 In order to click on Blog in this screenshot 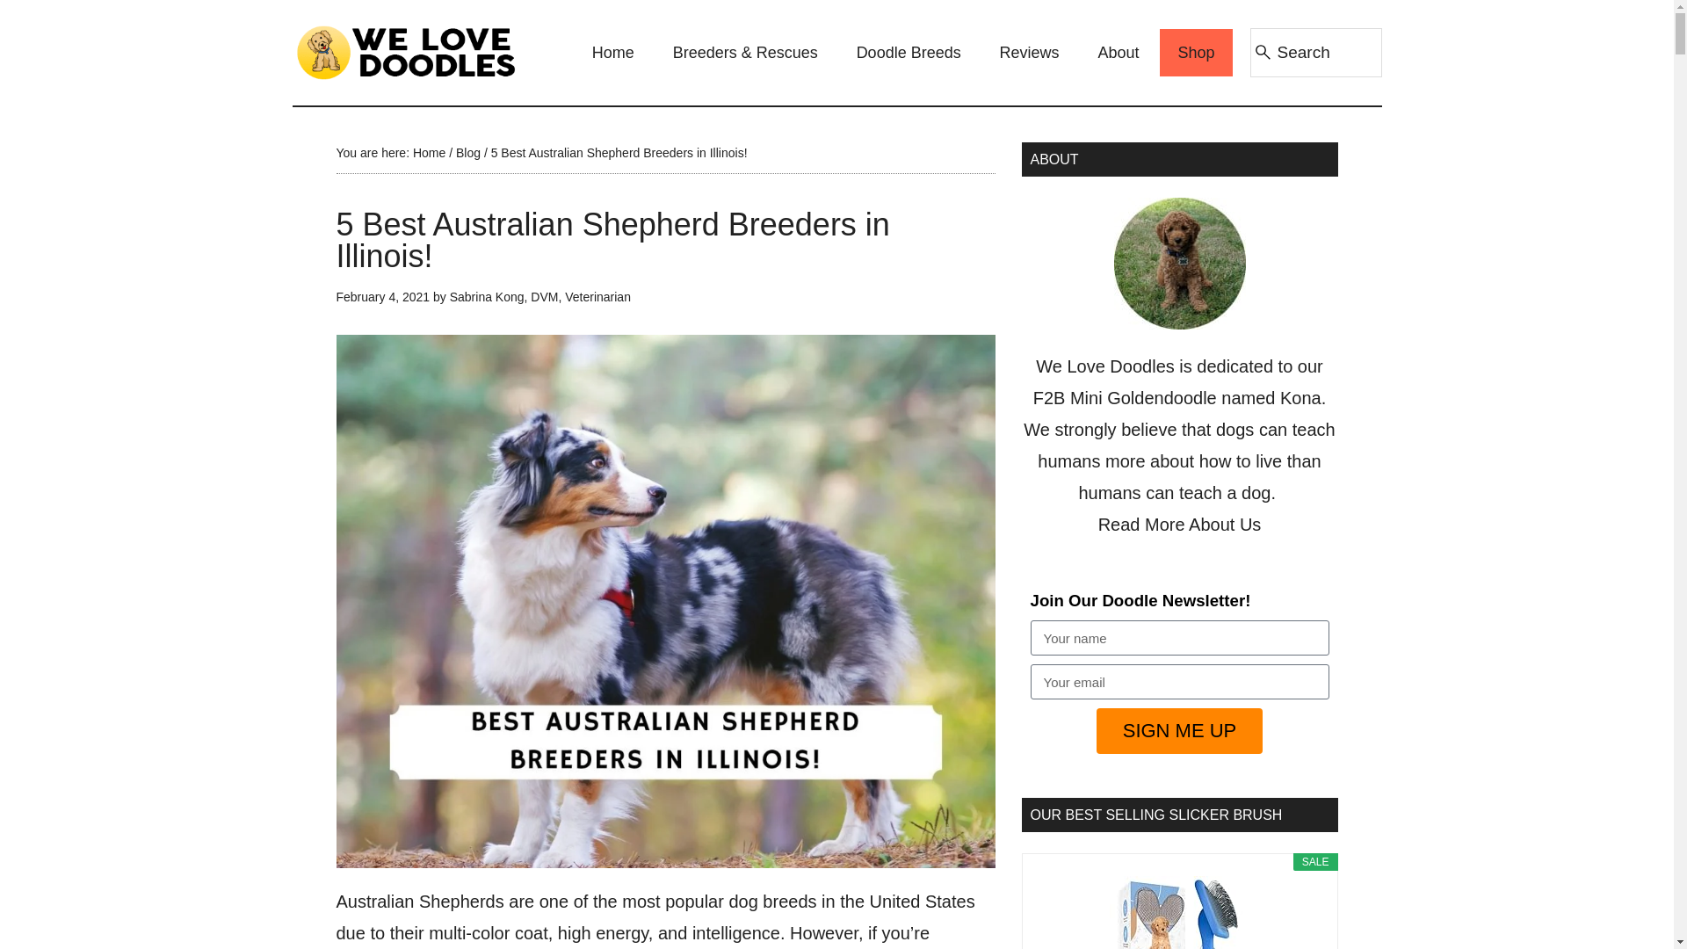, I will do `click(467, 153)`.